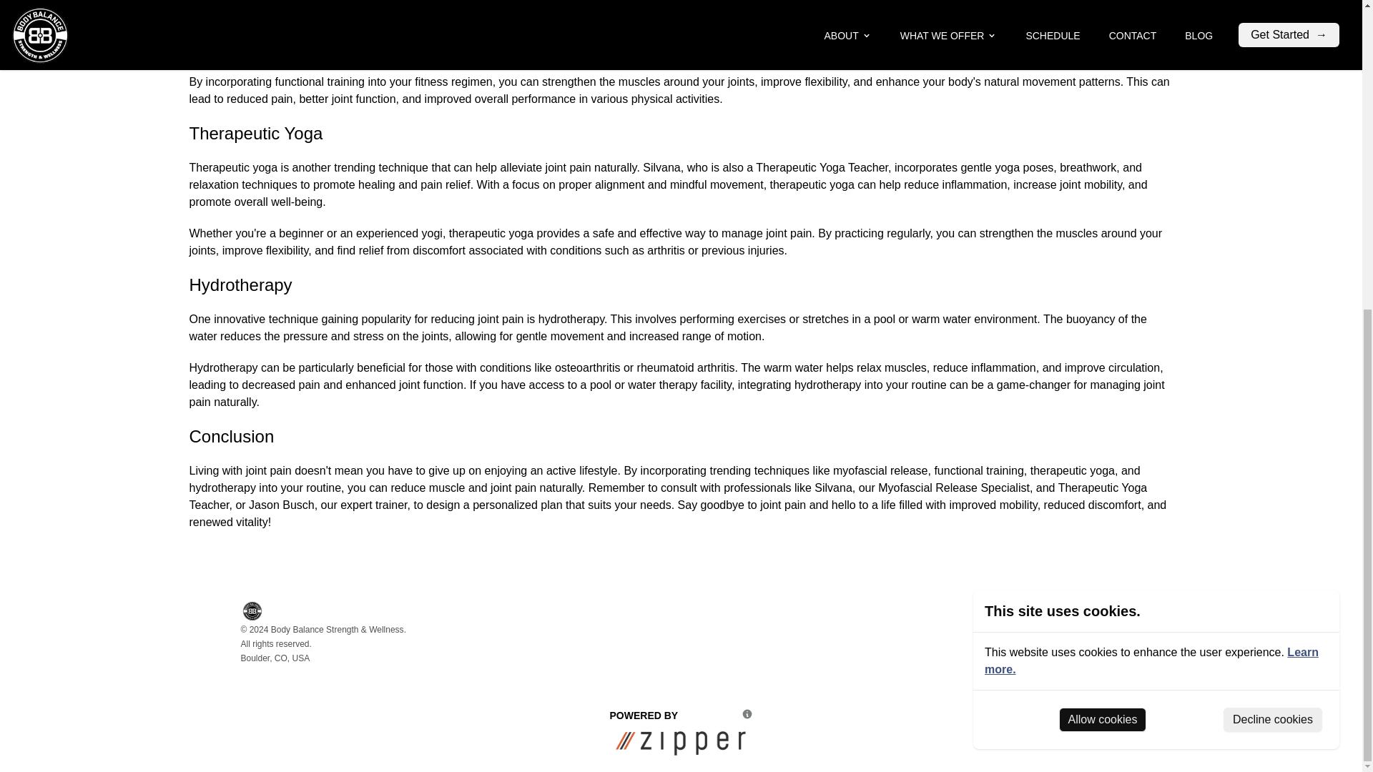 The width and height of the screenshot is (1373, 772). Describe the element at coordinates (1272, 210) in the screenshot. I see `Decline cookies` at that location.